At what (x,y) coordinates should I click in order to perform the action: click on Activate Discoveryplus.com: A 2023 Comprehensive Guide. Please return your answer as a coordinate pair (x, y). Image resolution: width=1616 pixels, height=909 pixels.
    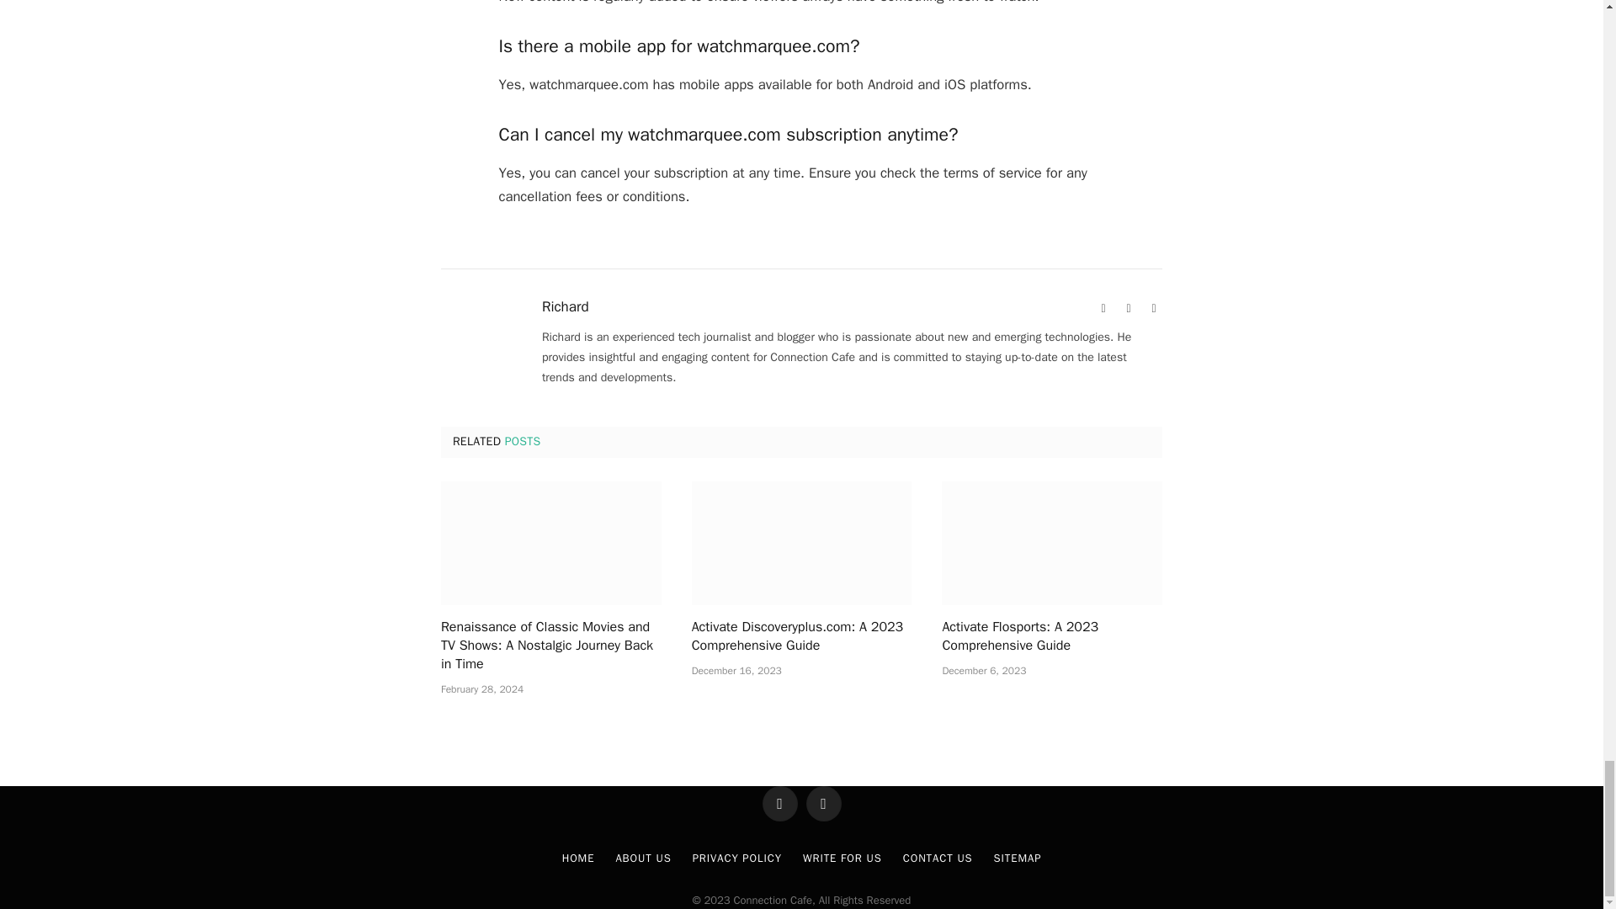
    Looking at the image, I should click on (801, 544).